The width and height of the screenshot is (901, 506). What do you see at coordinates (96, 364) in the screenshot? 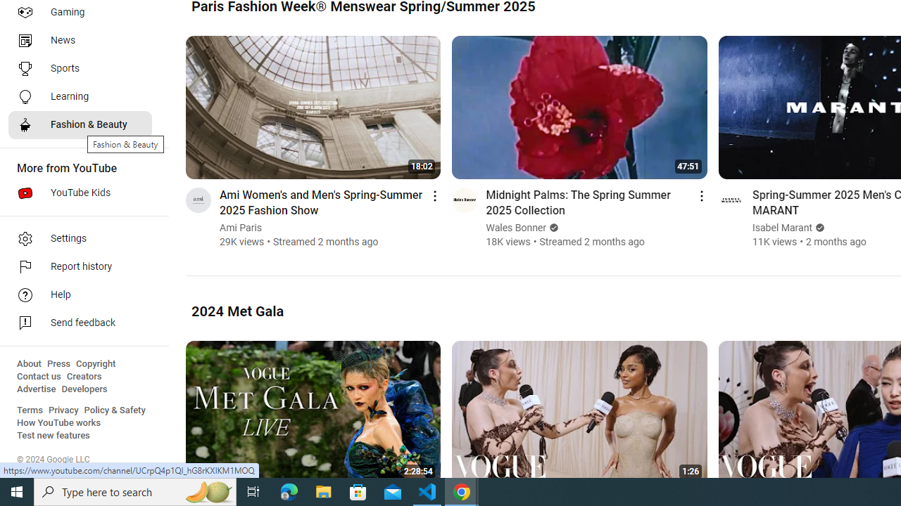
I see `Copyright` at bounding box center [96, 364].